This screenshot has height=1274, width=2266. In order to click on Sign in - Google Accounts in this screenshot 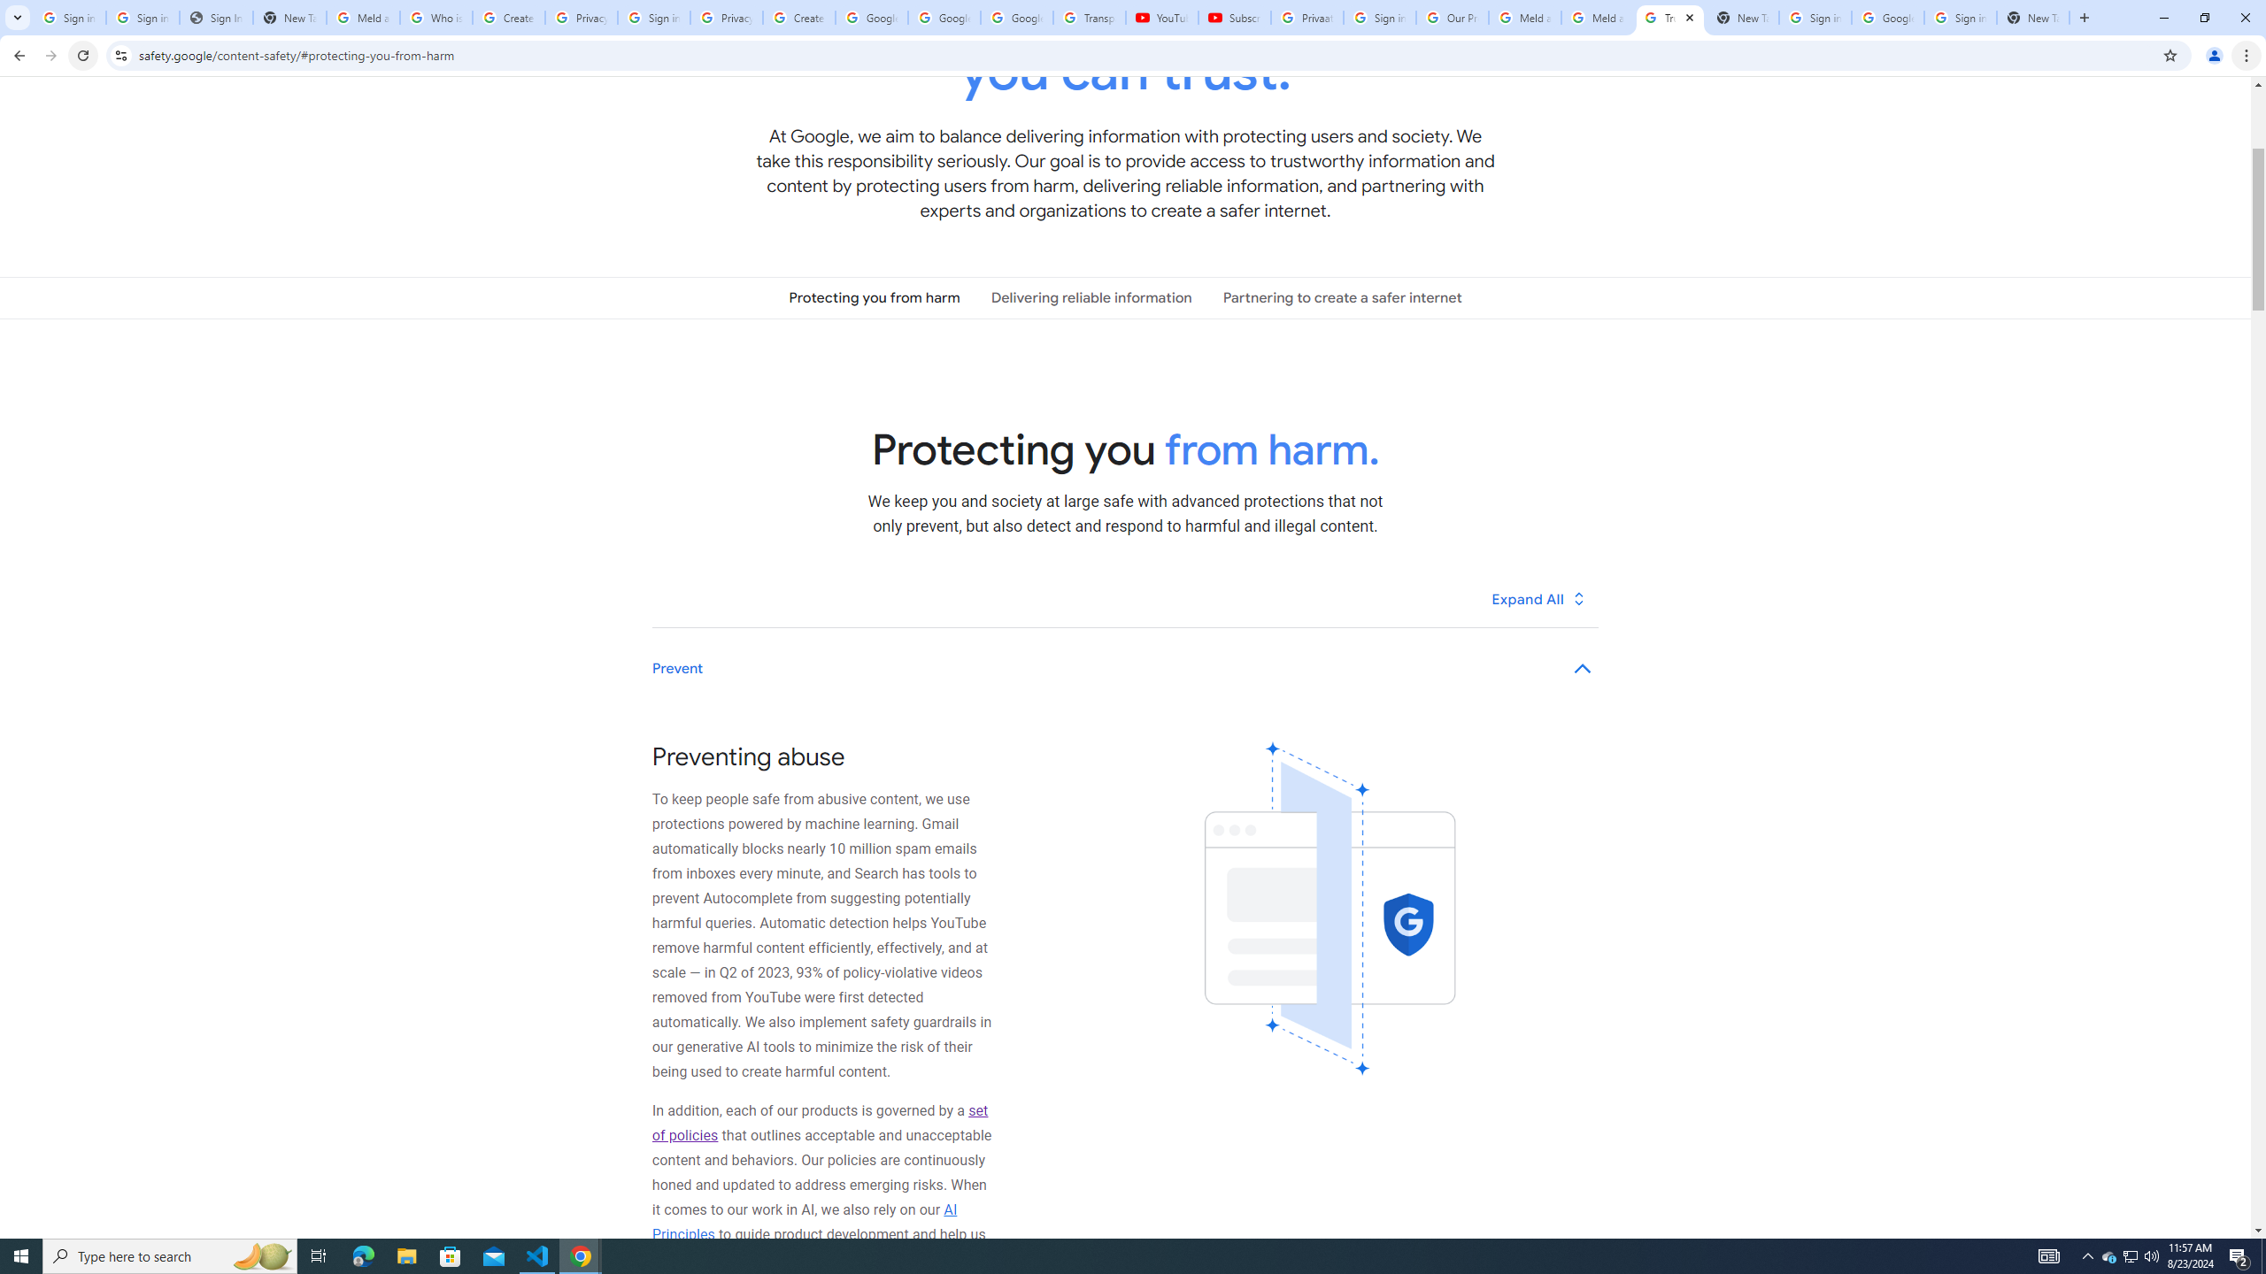, I will do `click(653, 18)`.